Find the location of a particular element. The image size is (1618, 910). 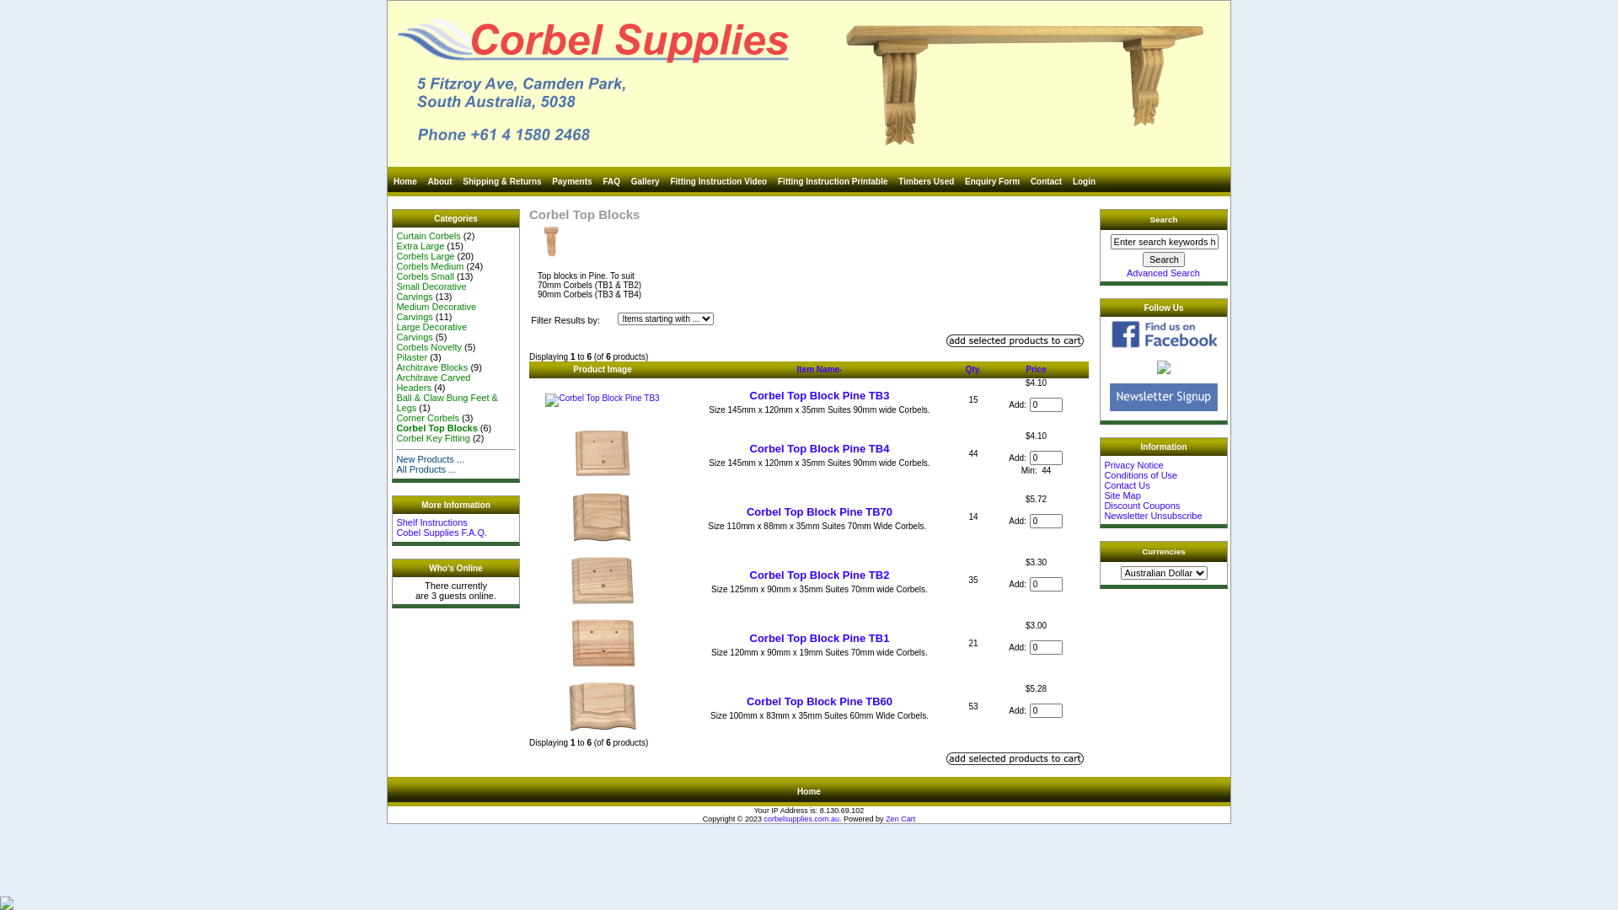

Corbel Top Block Pine TB4 is located at coordinates (820, 448).